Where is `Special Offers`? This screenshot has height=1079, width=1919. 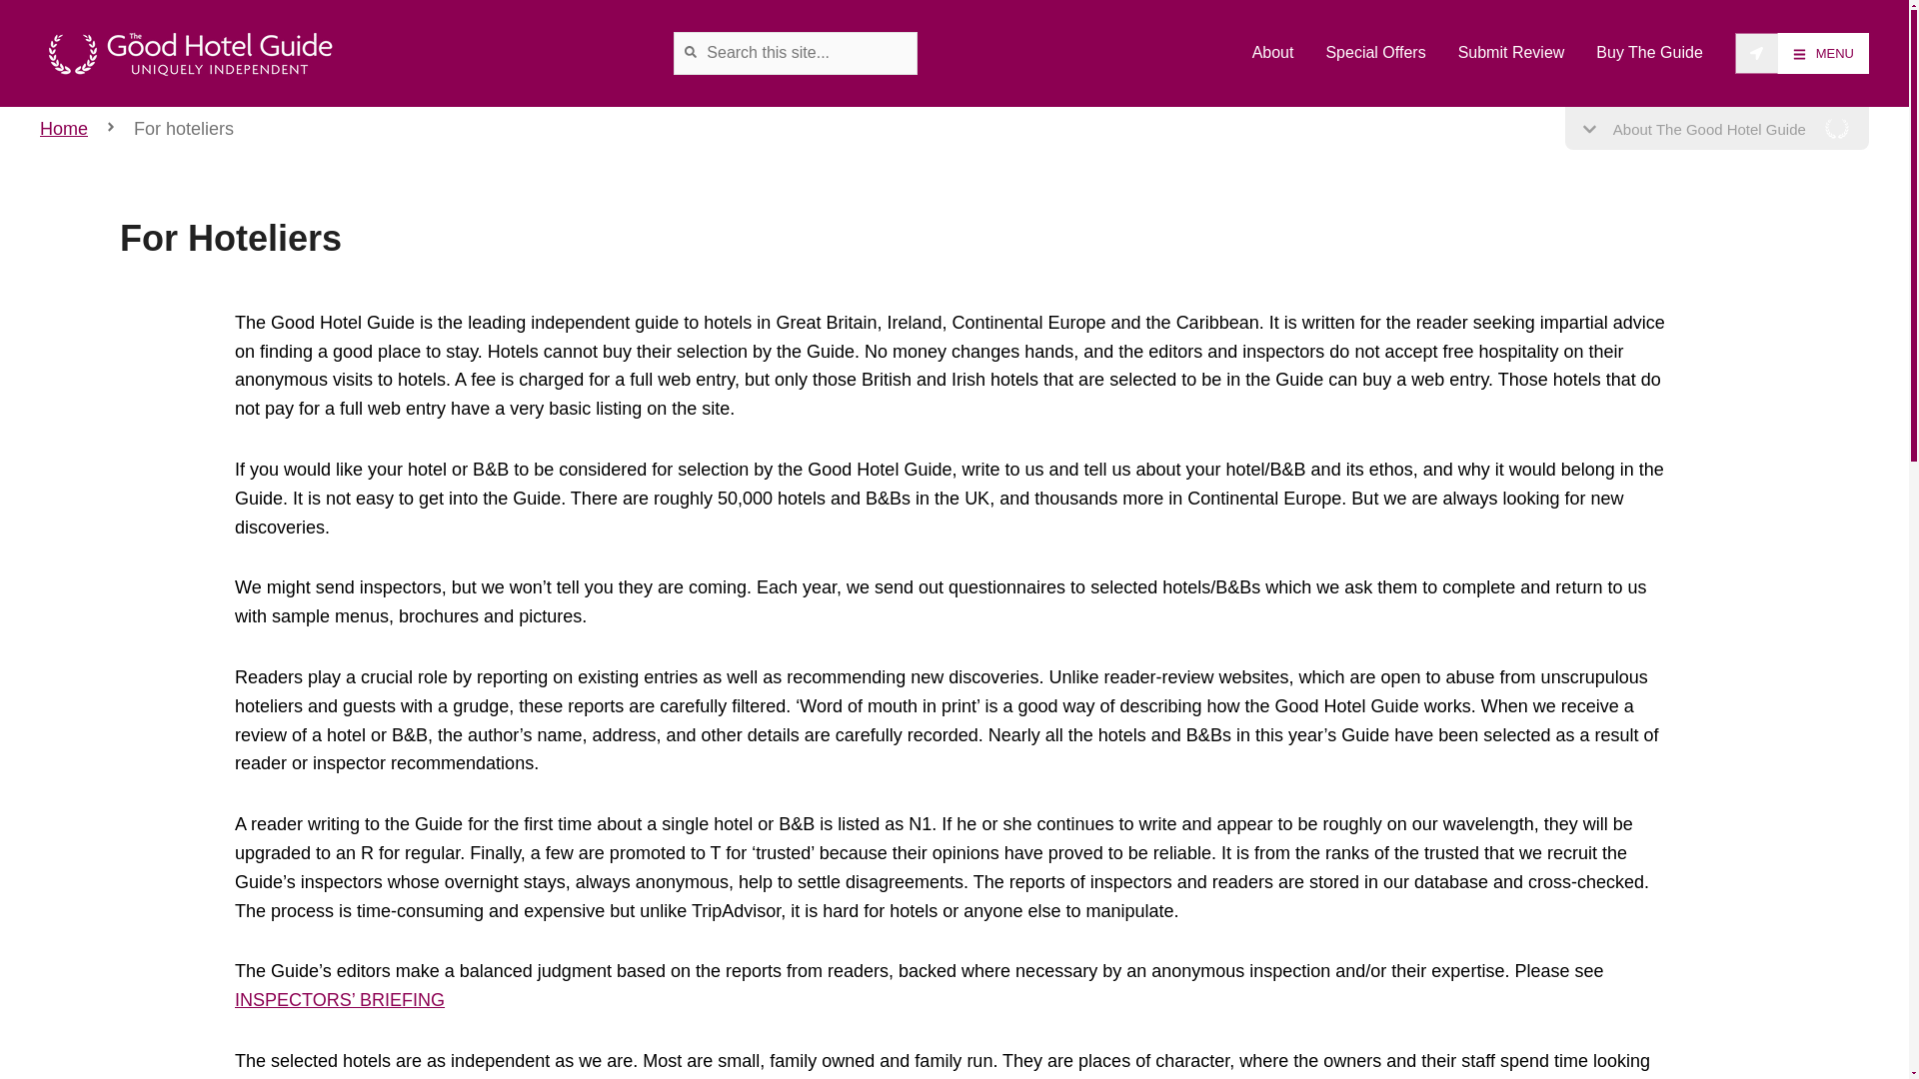
Special Offers is located at coordinates (1375, 52).